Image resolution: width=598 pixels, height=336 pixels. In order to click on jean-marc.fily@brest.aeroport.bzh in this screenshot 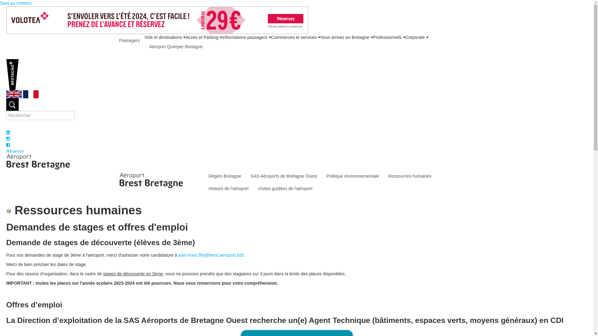, I will do `click(211, 255)`.